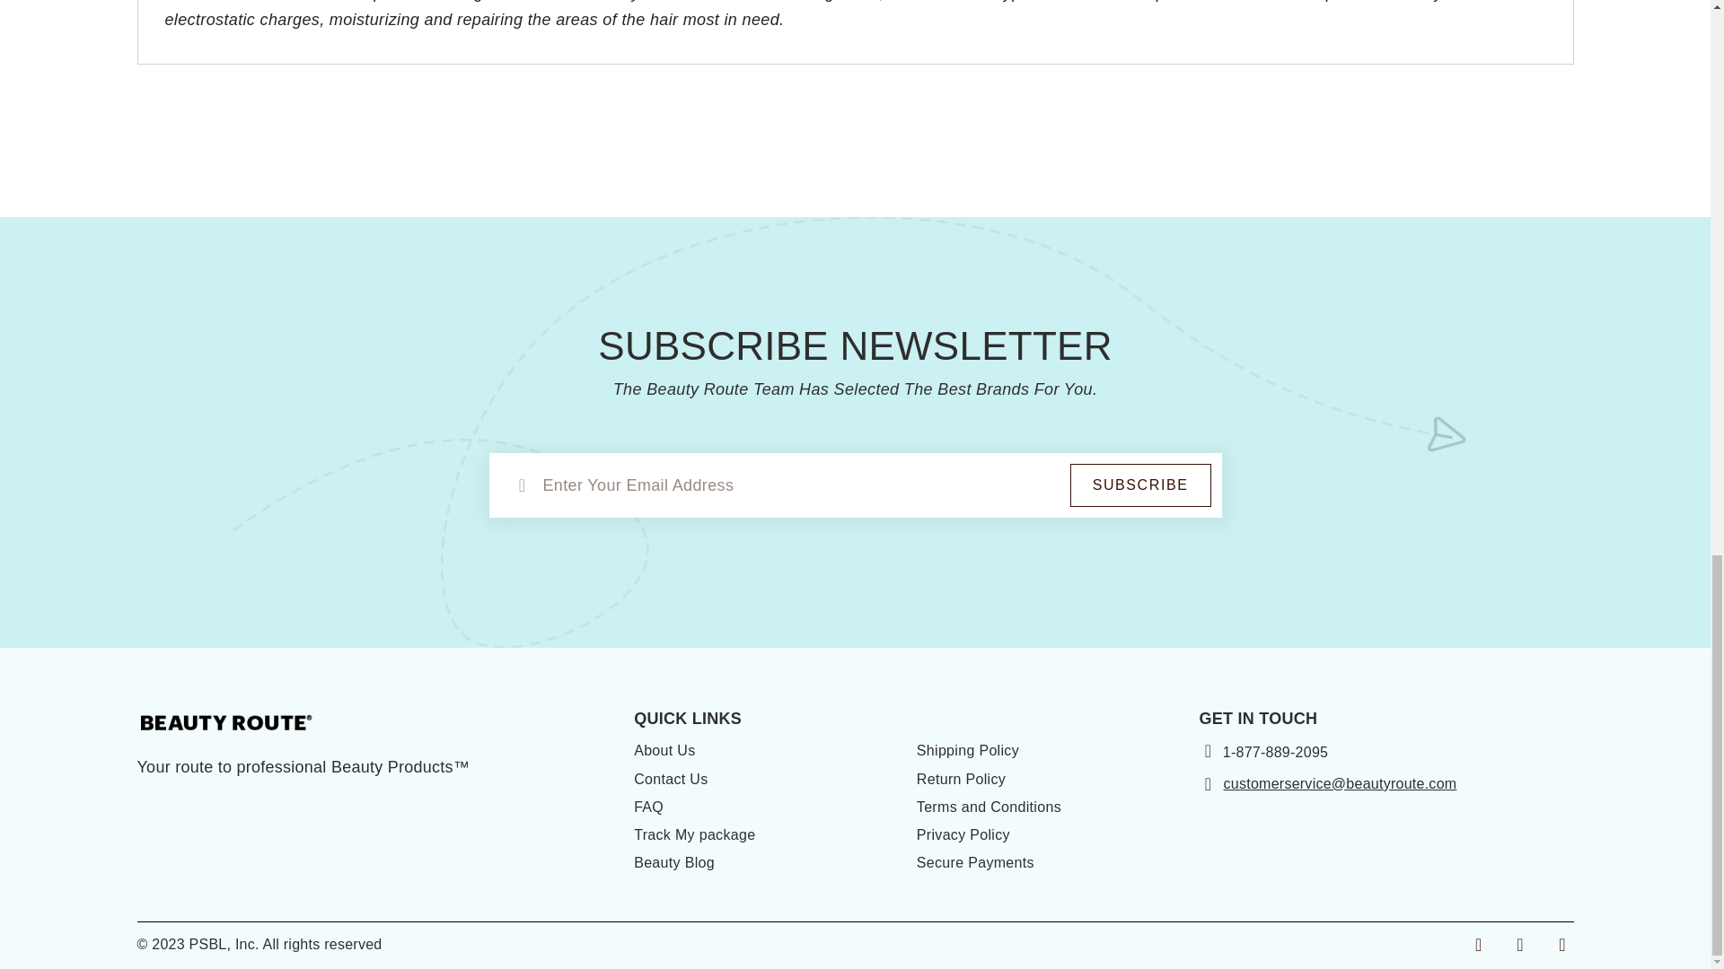  Describe the element at coordinates (968, 750) in the screenshot. I see `Shipping Policy` at that location.